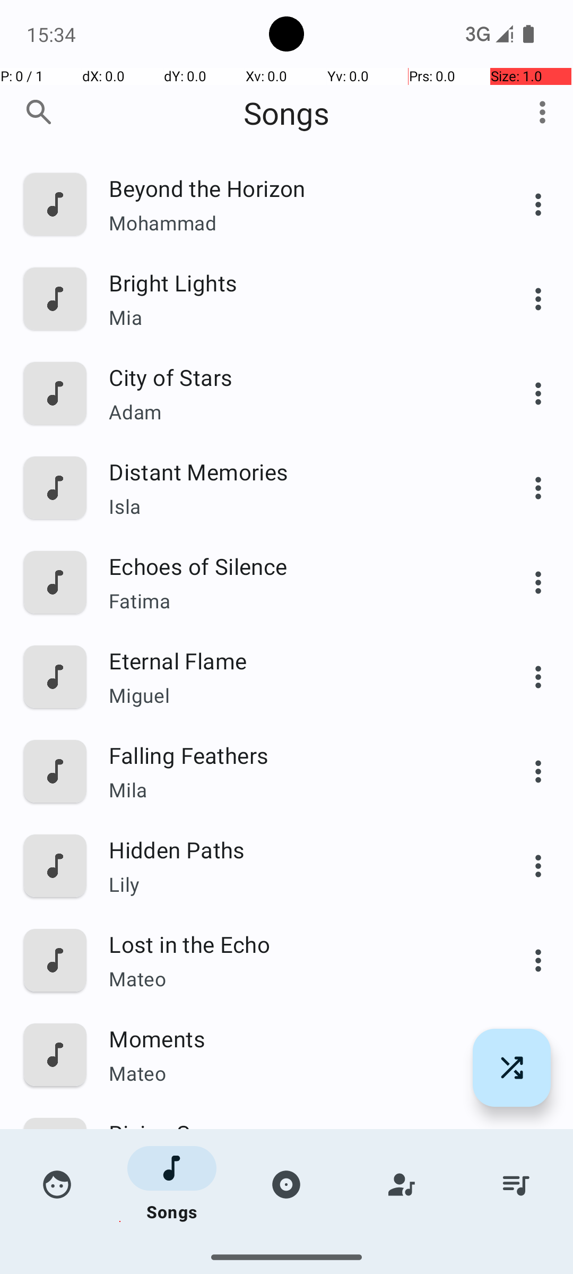 This screenshot has height=1274, width=573. I want to click on Mia, so click(296, 317).